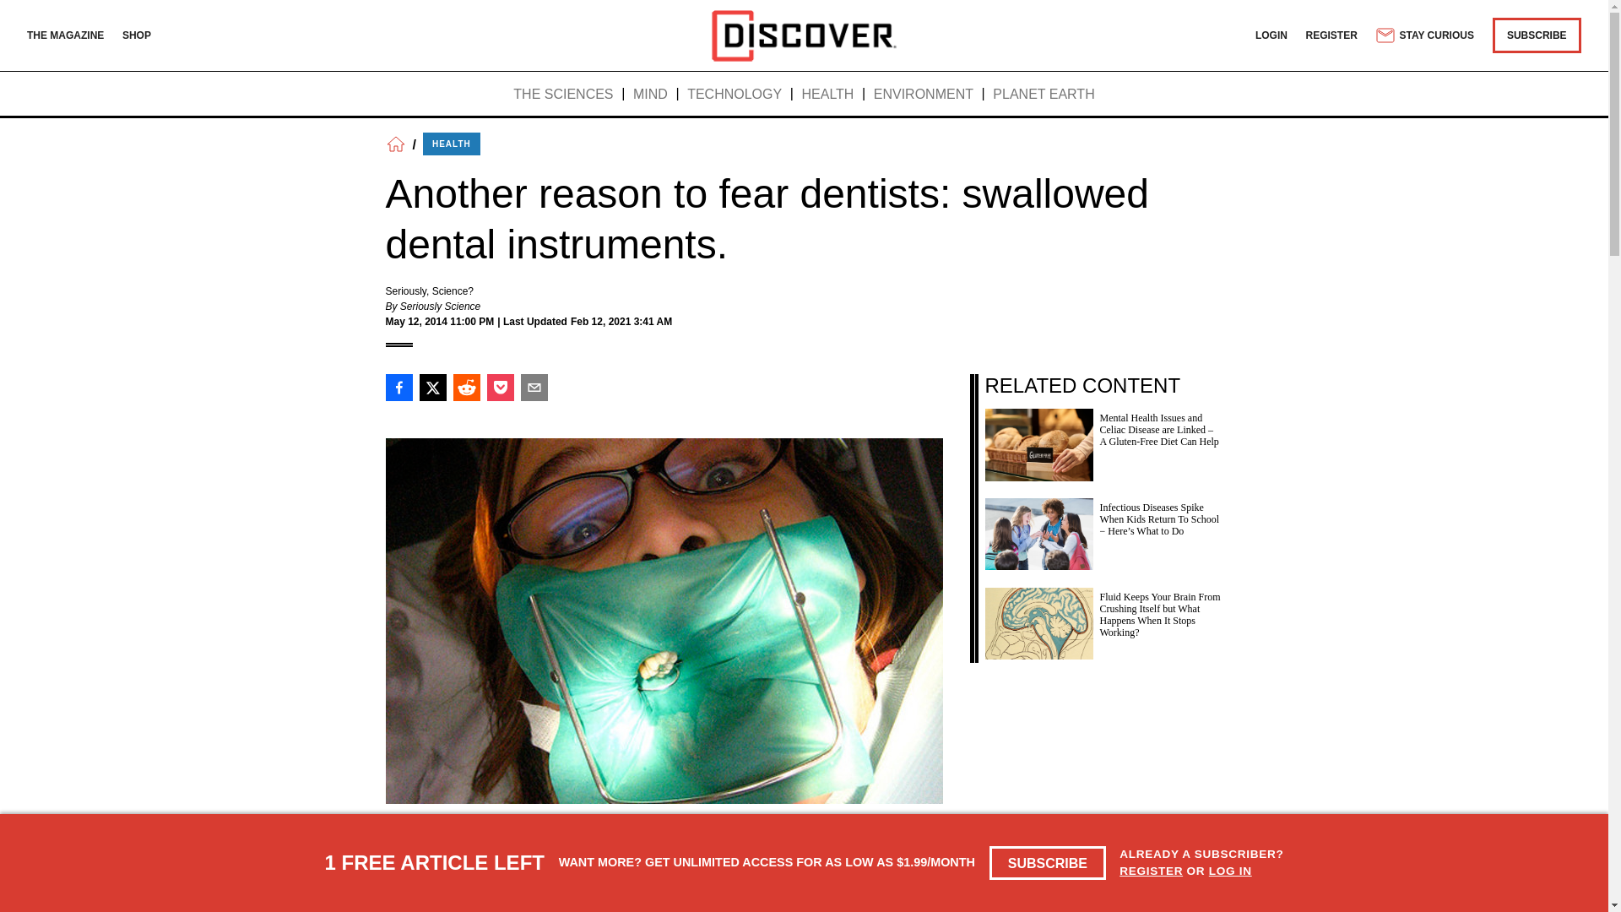 Image resolution: width=1621 pixels, height=912 pixels. What do you see at coordinates (1271, 35) in the screenshot?
I see `LOGIN` at bounding box center [1271, 35].